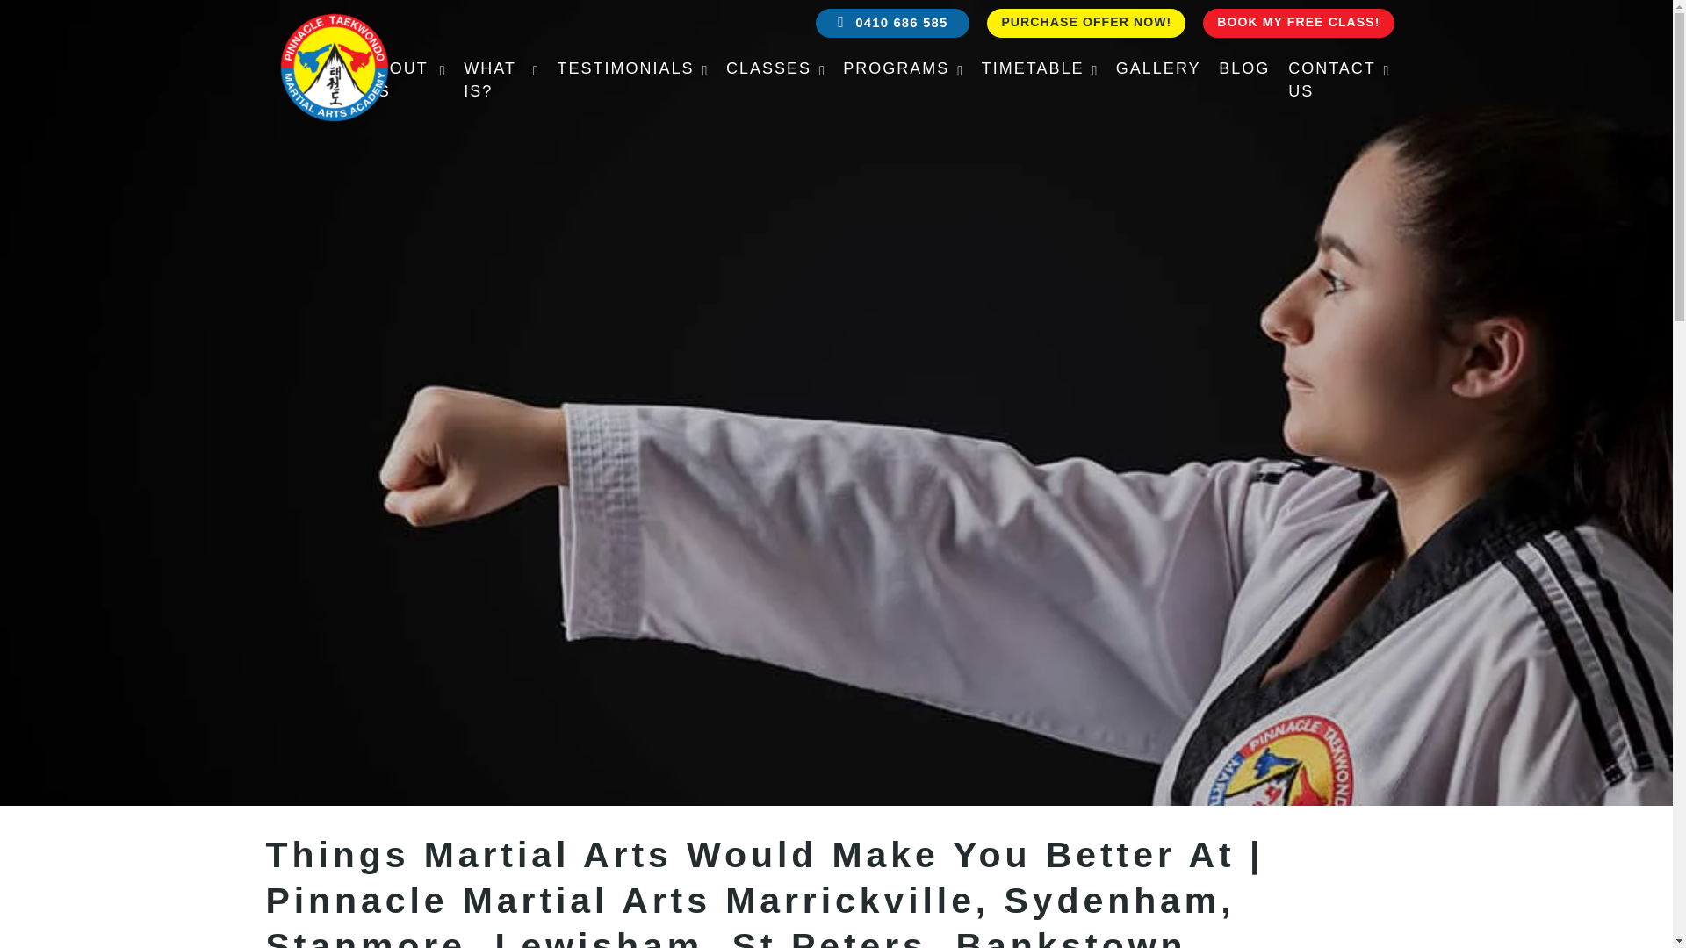  I want to click on CLASSES, so click(775, 67).